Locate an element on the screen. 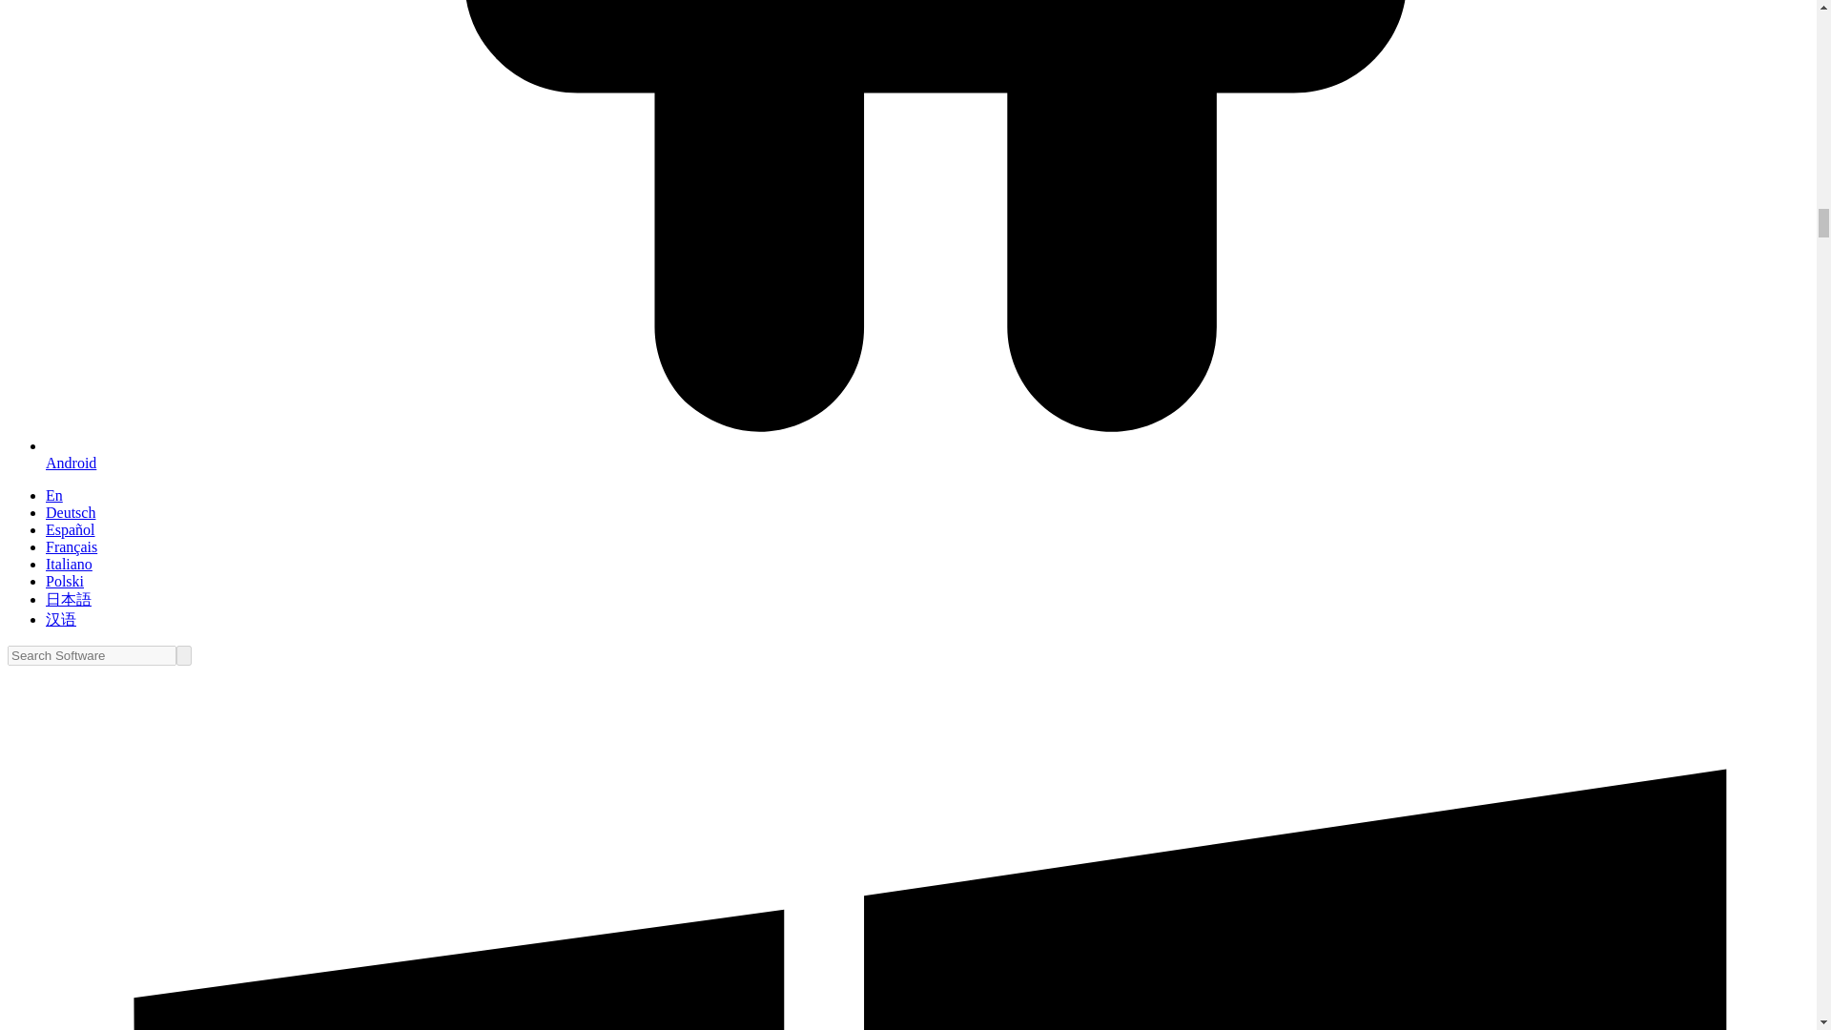  Italiano is located at coordinates (69, 565).